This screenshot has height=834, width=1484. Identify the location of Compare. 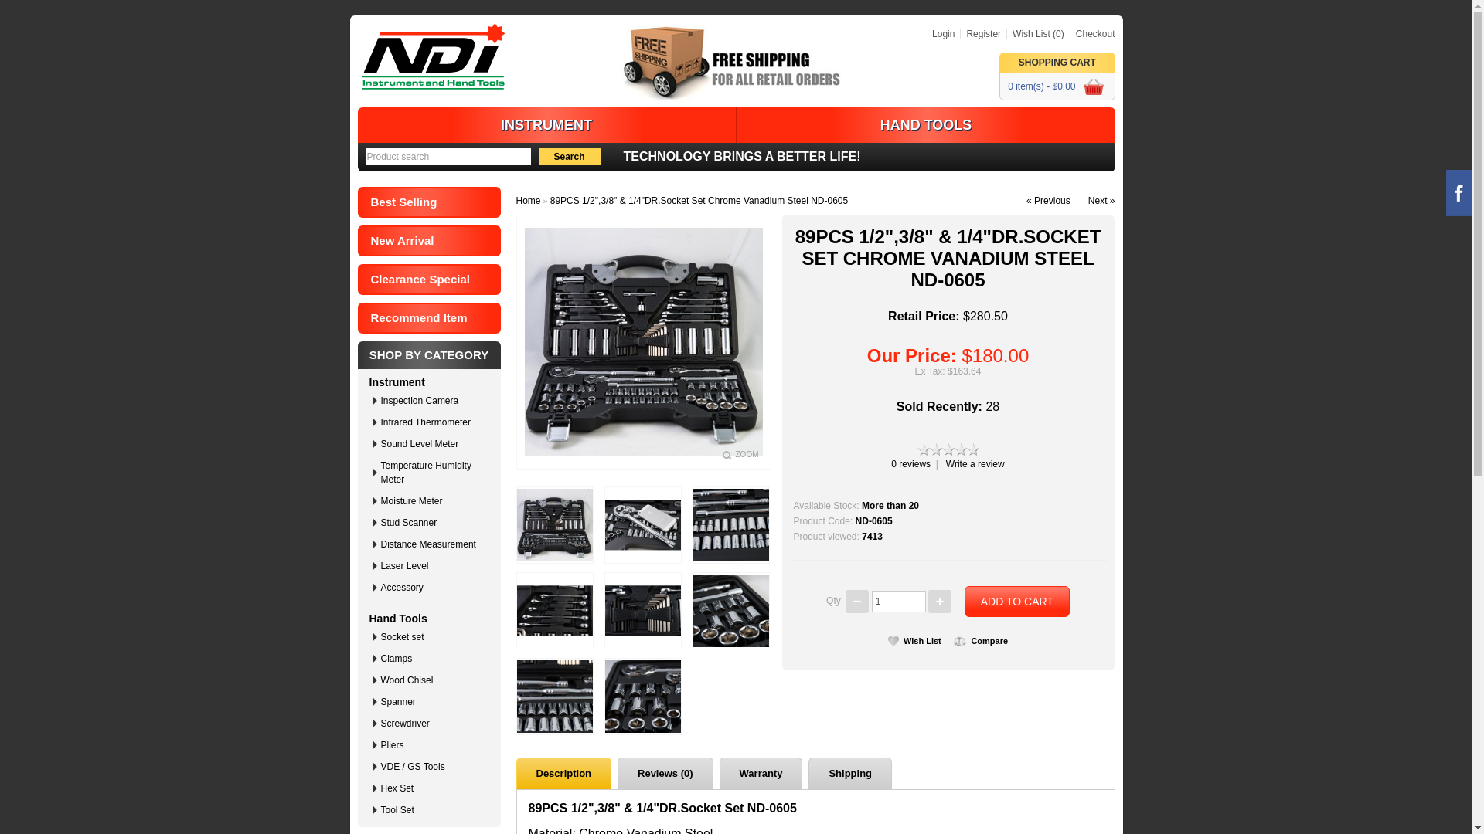
(981, 641).